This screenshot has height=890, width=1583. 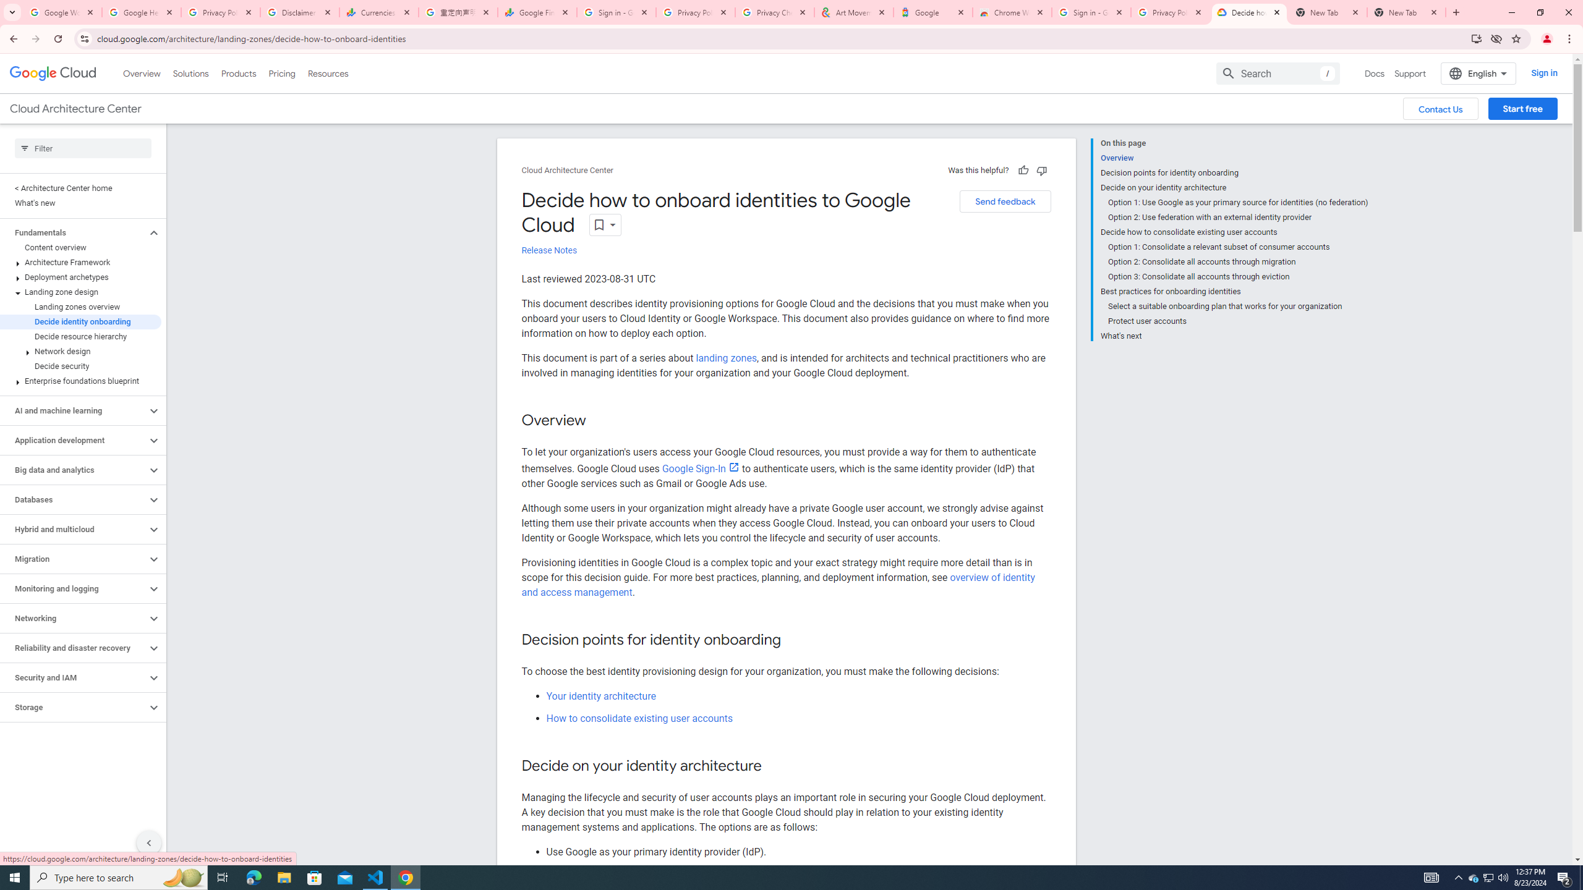 I want to click on Currencies - Google Finance, so click(x=379, y=12).